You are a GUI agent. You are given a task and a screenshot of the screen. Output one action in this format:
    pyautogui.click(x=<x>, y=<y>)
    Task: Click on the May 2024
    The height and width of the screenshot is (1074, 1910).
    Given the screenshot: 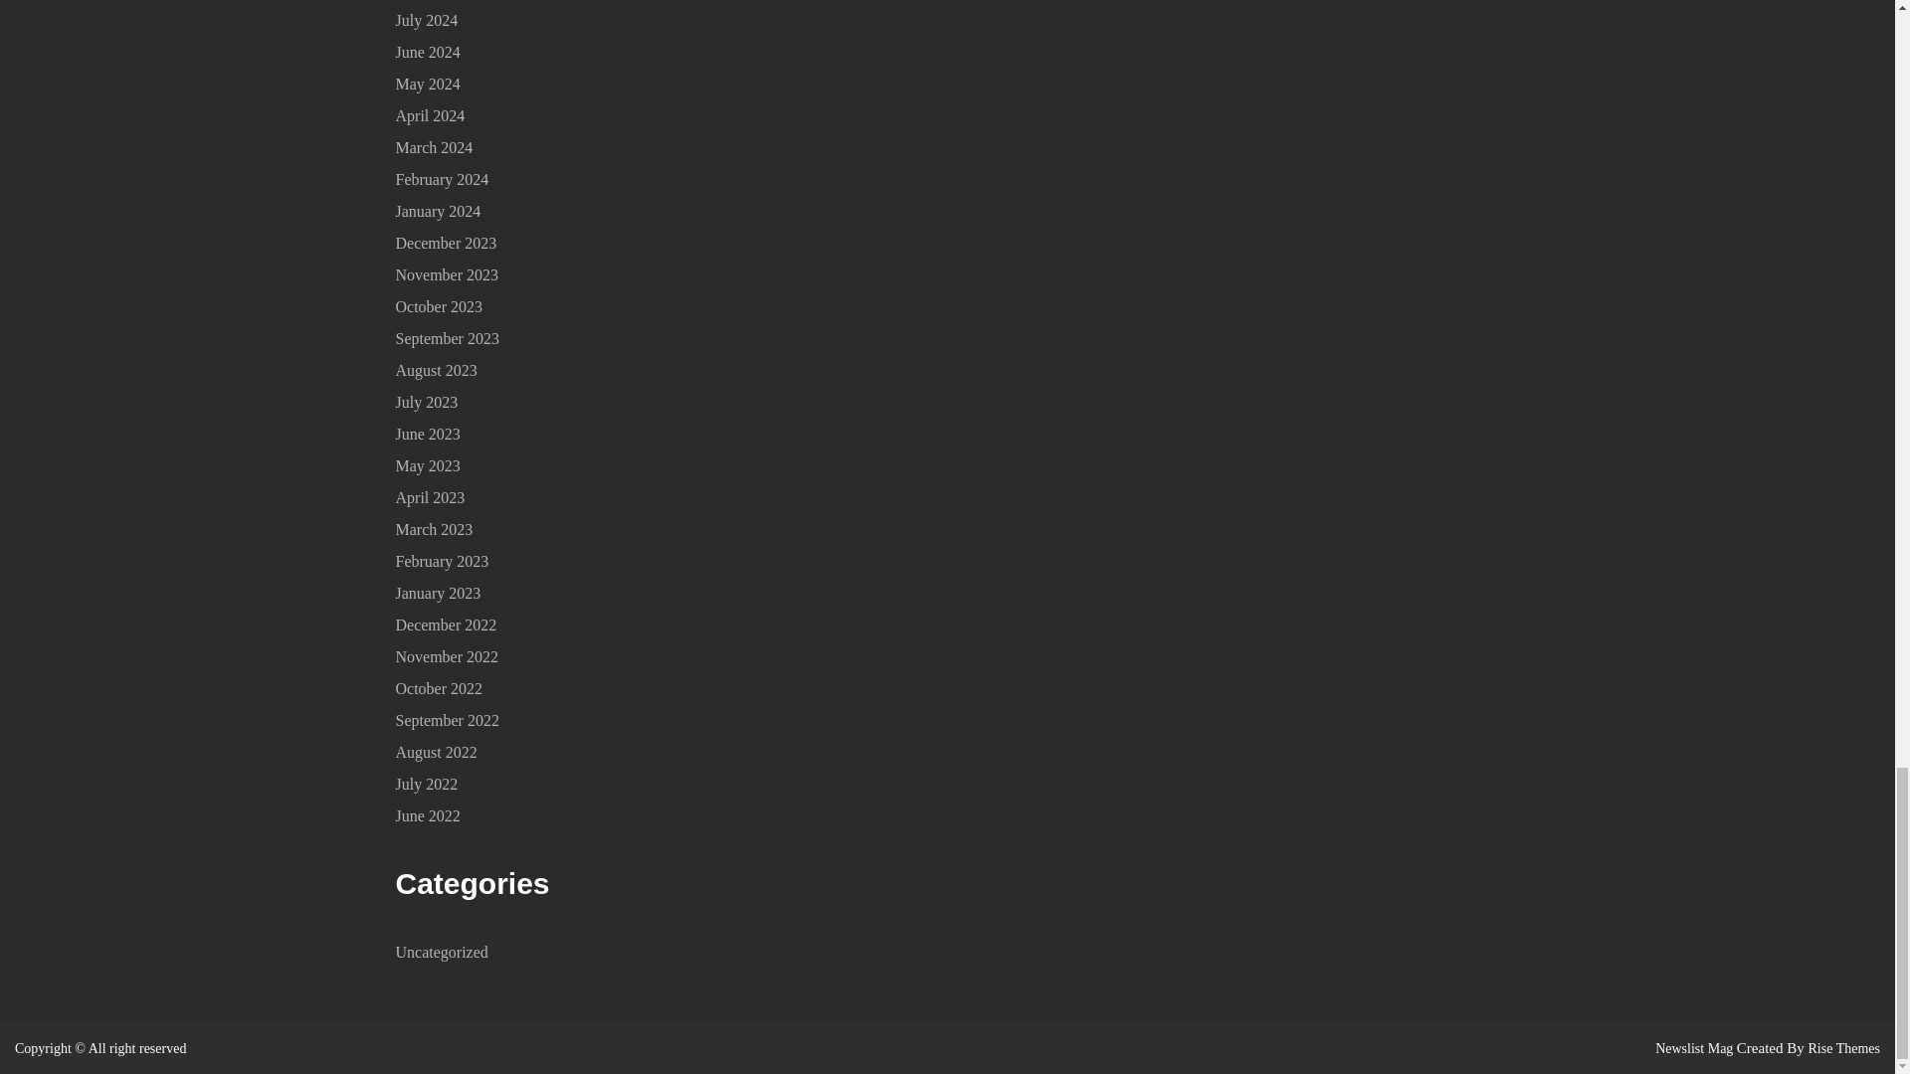 What is the action you would take?
    pyautogui.click(x=428, y=84)
    